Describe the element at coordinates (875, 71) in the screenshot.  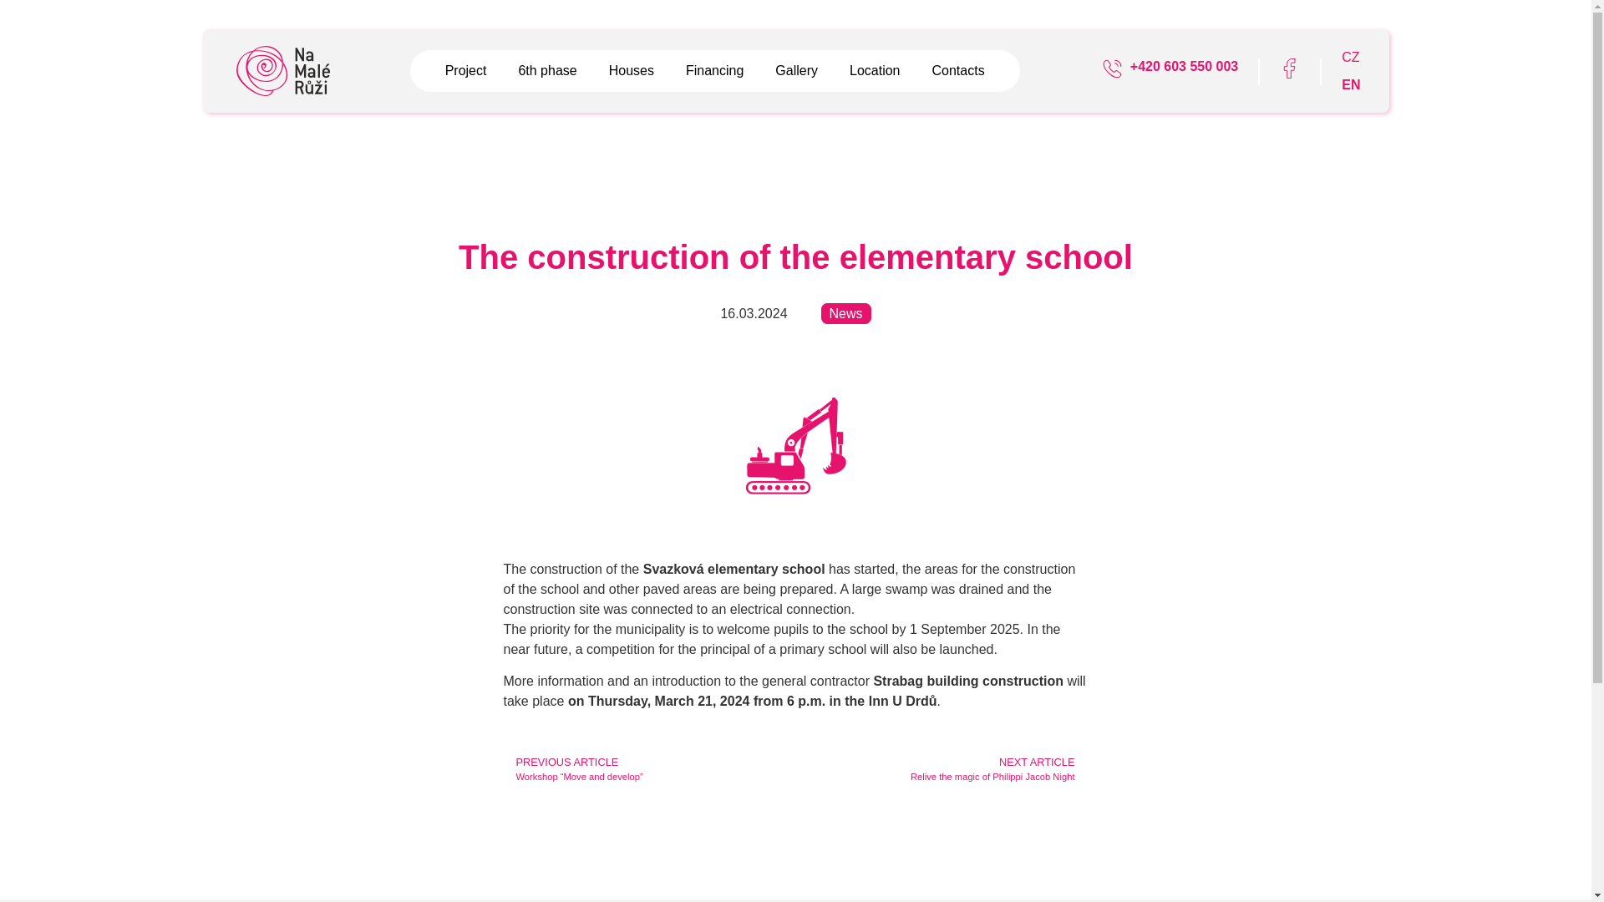
I see `Location` at that location.